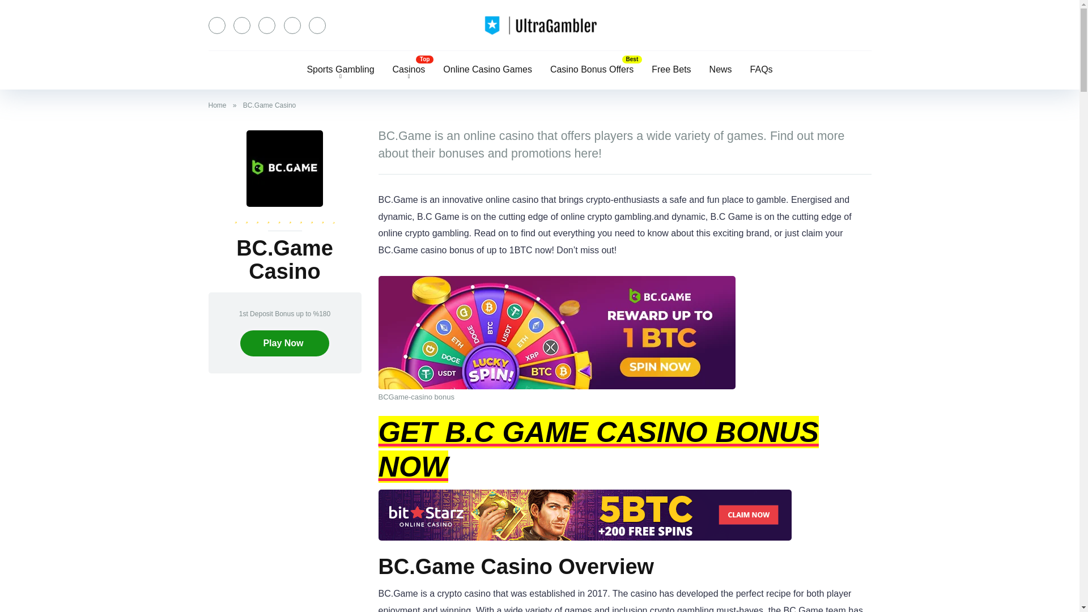 The height and width of the screenshot is (612, 1088). What do you see at coordinates (317, 25) in the screenshot?
I see `Website` at bounding box center [317, 25].